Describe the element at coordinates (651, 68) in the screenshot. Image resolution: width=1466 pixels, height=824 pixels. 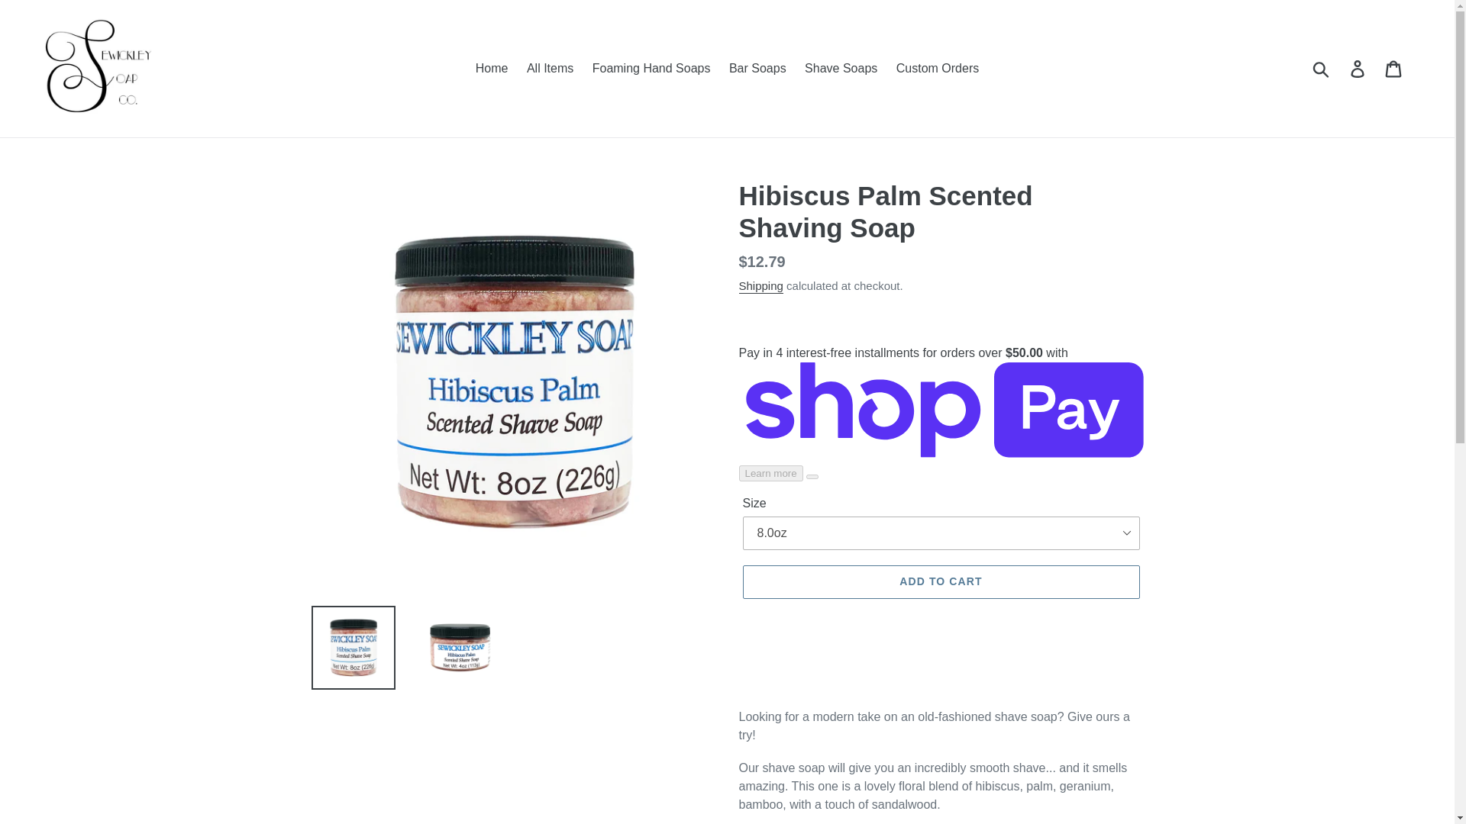
I see `Foaming Hand Soaps` at that location.